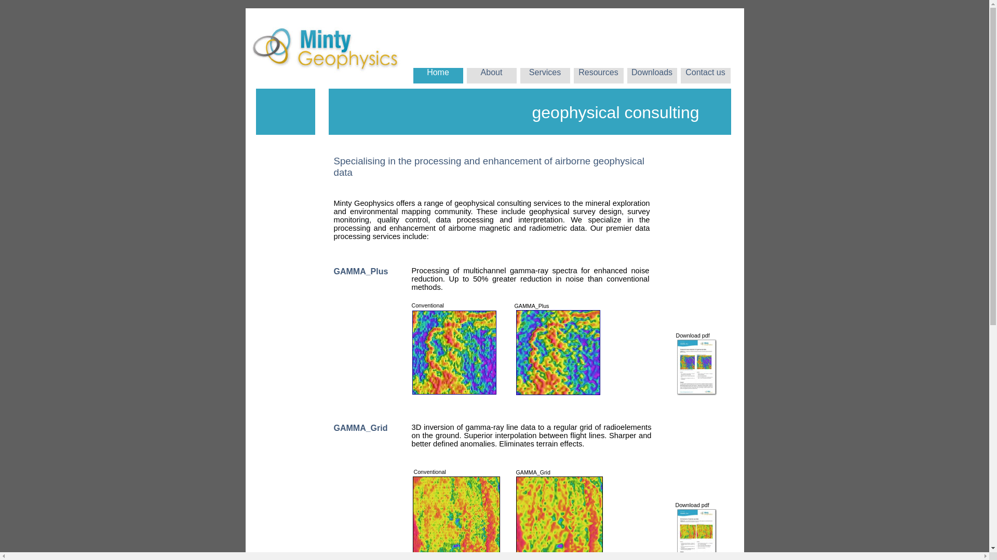 This screenshot has height=560, width=997. I want to click on Resources, so click(598, 73).